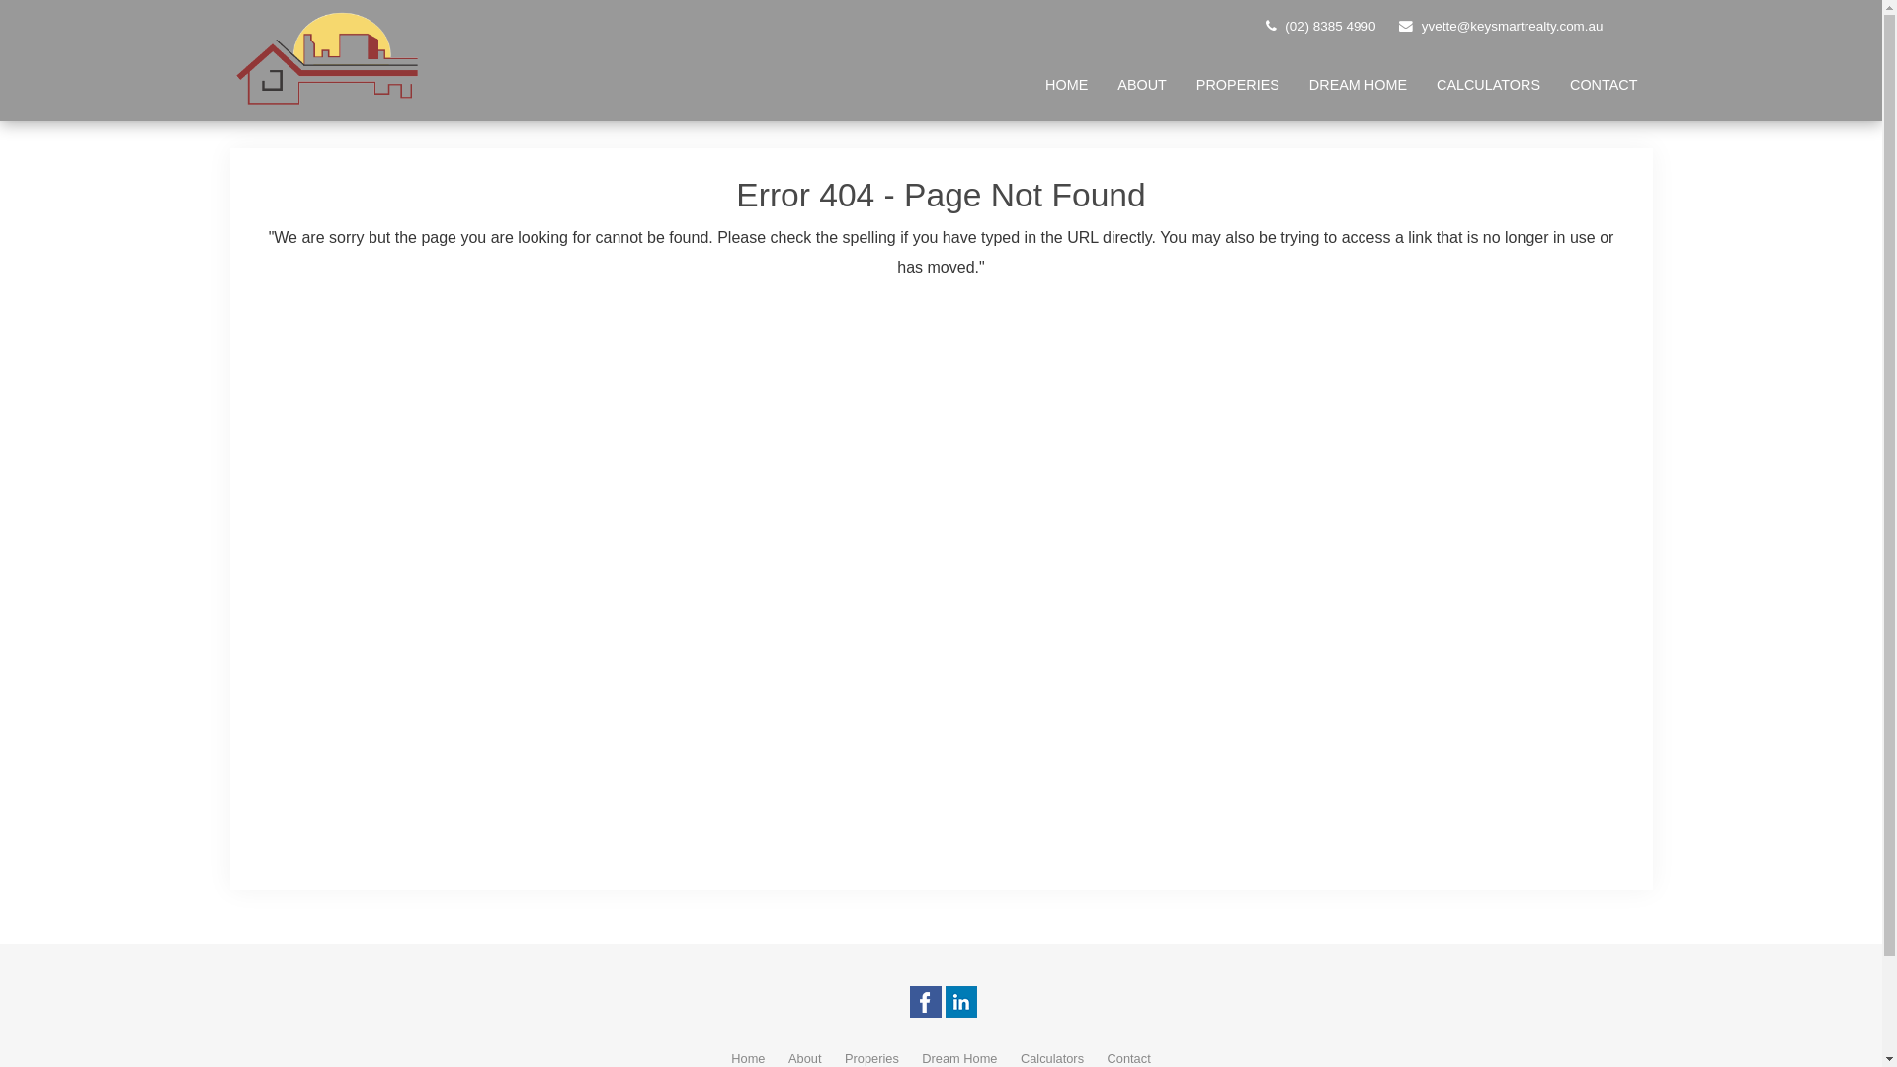  What do you see at coordinates (1238, 85) in the screenshot?
I see `PROPERIES` at bounding box center [1238, 85].